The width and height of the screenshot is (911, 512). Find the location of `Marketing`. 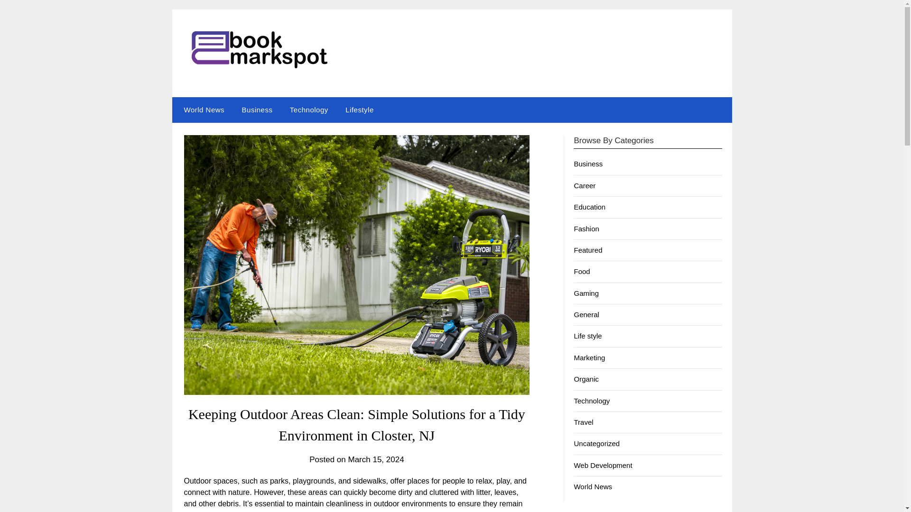

Marketing is located at coordinates (589, 357).